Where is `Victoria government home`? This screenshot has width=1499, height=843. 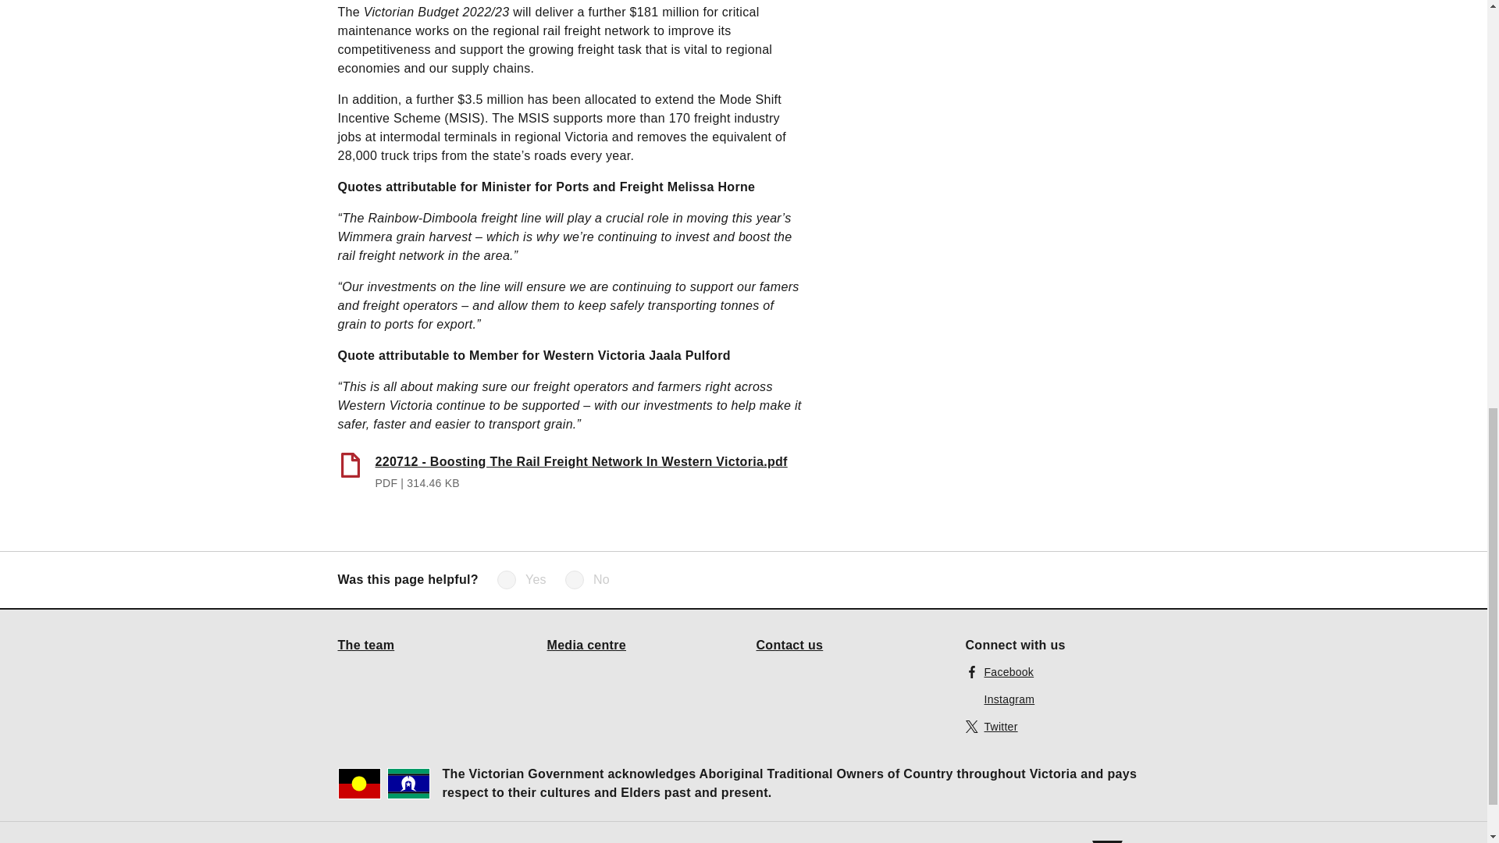 Victoria government home is located at coordinates (1120, 841).